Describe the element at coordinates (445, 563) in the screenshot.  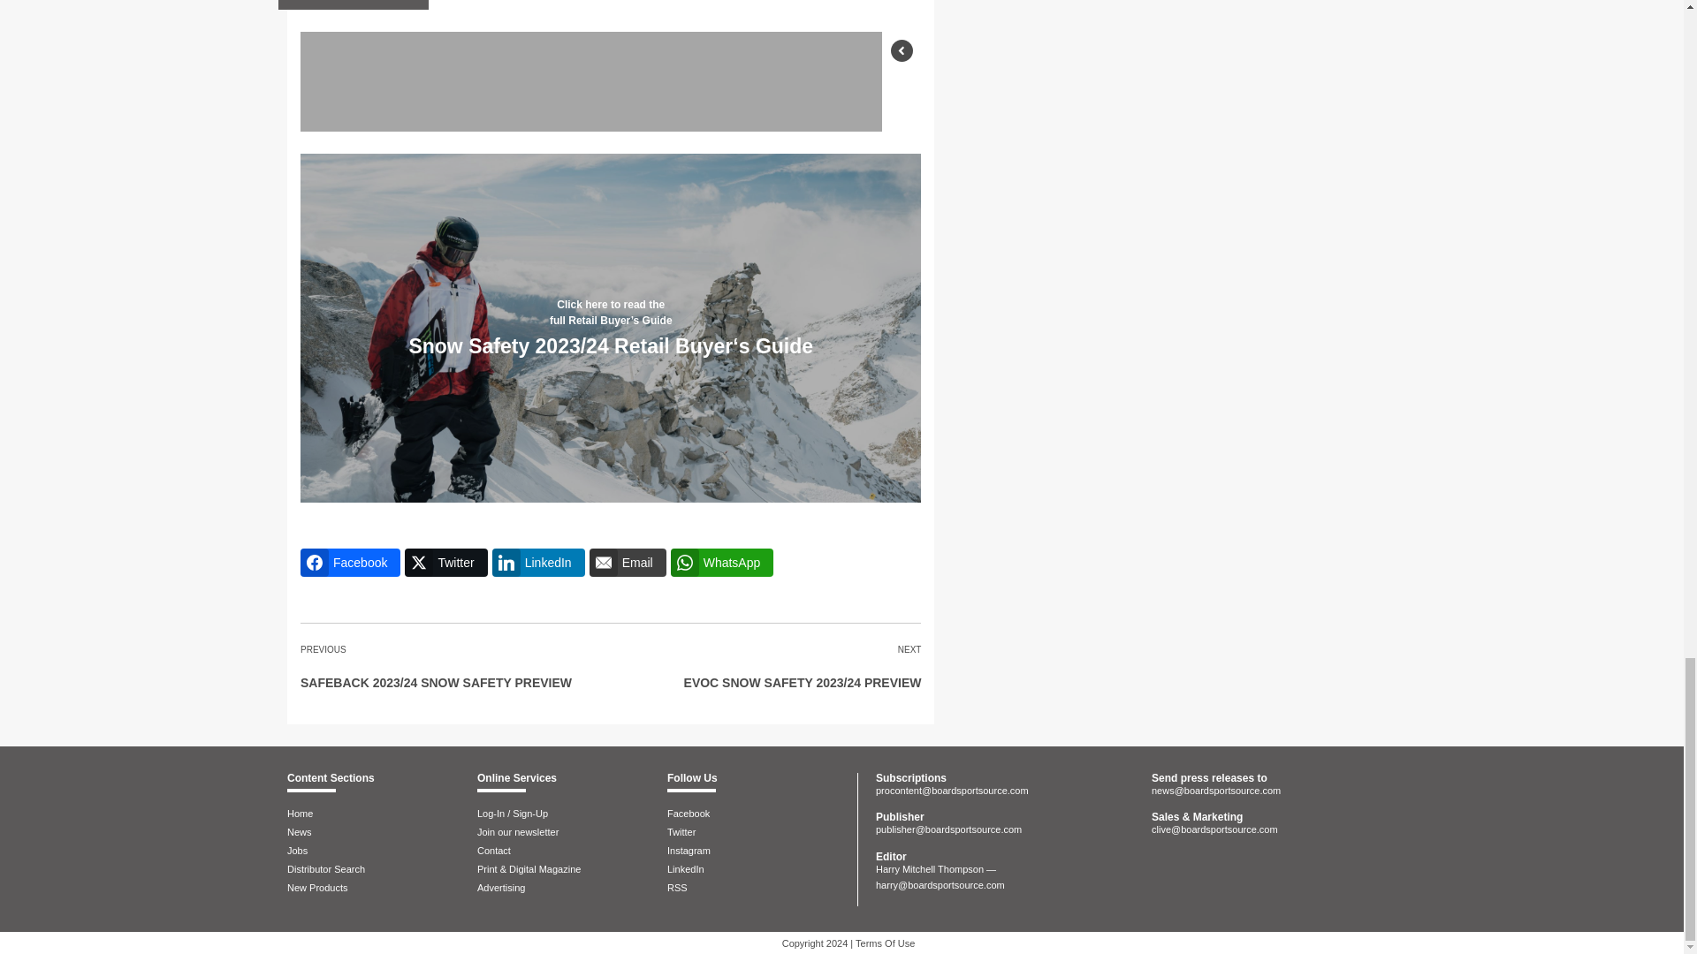
I see `Twitter` at that location.